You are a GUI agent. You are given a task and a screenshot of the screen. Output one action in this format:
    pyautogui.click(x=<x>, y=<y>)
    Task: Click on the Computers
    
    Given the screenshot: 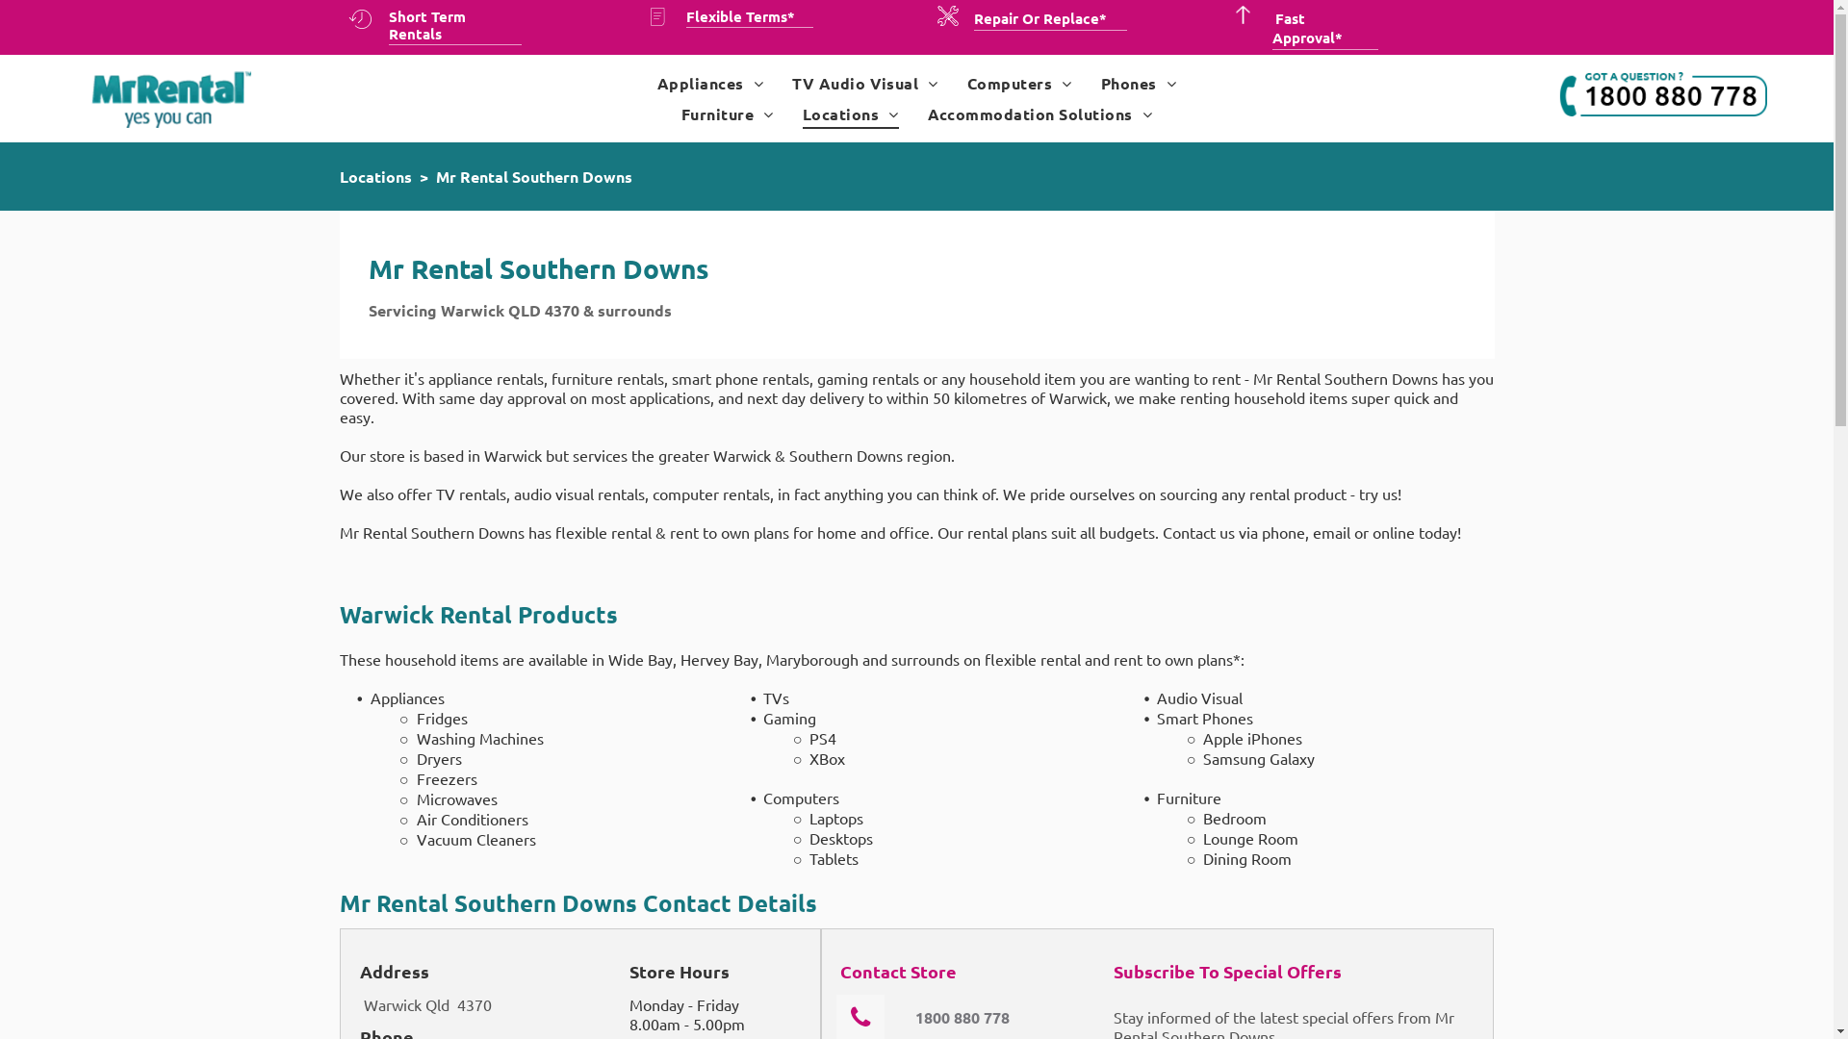 What is the action you would take?
    pyautogui.click(x=1020, y=83)
    